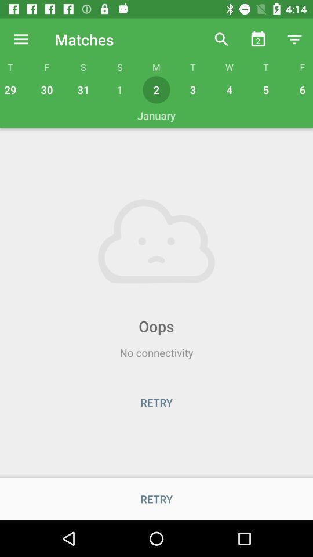 This screenshot has width=313, height=557. What do you see at coordinates (265, 89) in the screenshot?
I see `select the icon below the t item` at bounding box center [265, 89].